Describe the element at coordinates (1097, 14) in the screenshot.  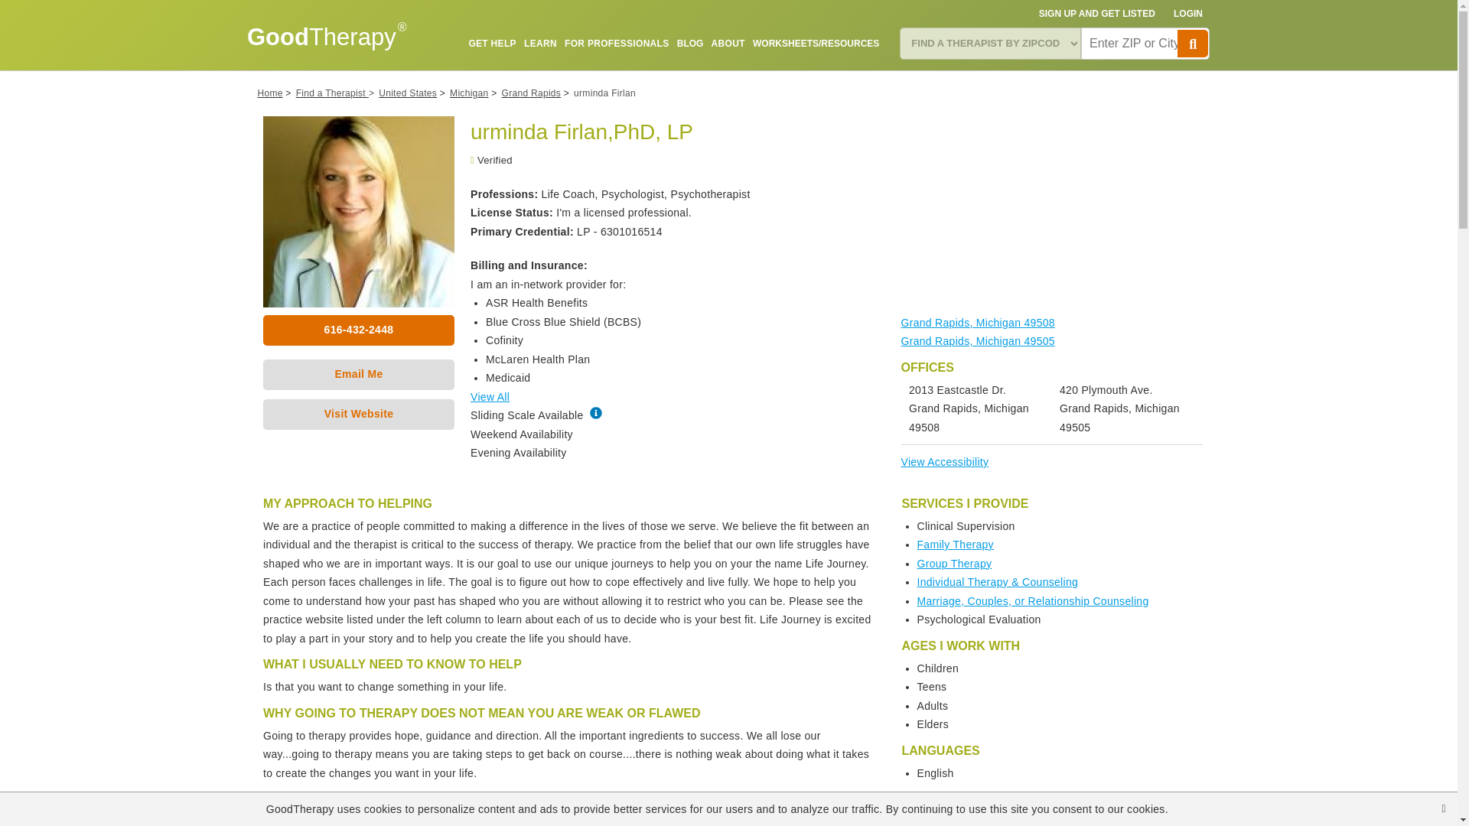
I see `SIGN UP AND GET LISTED` at that location.